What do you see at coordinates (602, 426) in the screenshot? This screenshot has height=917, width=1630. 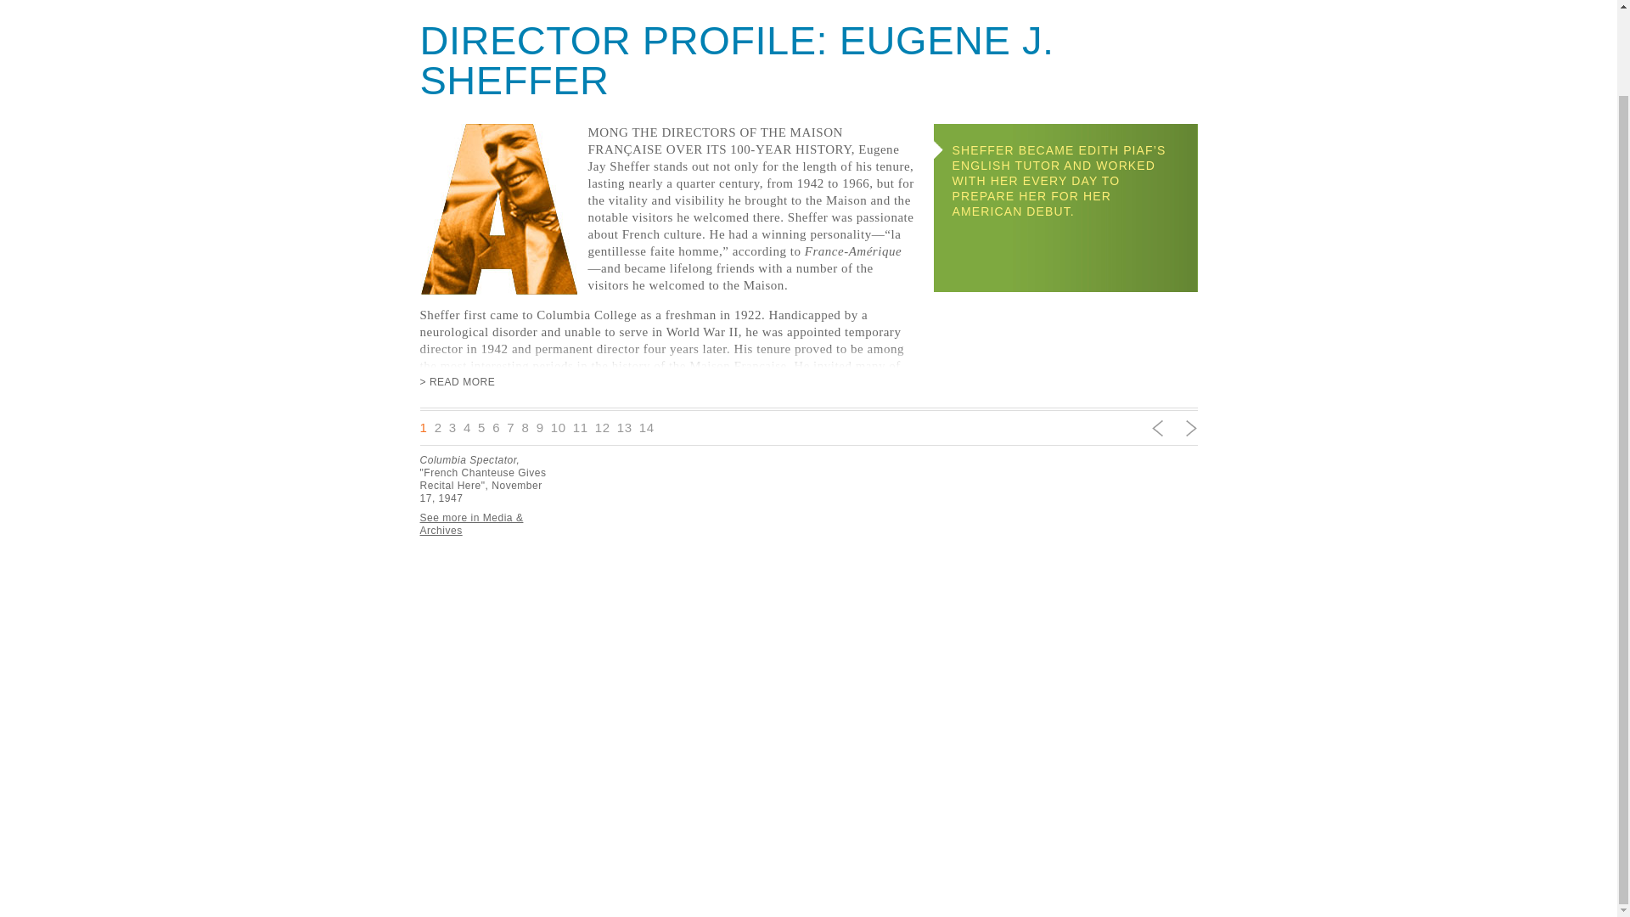 I see `12` at bounding box center [602, 426].